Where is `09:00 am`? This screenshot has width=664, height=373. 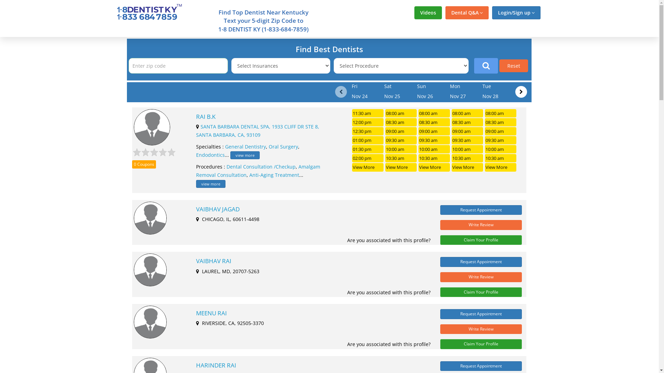
09:00 am is located at coordinates (401, 131).